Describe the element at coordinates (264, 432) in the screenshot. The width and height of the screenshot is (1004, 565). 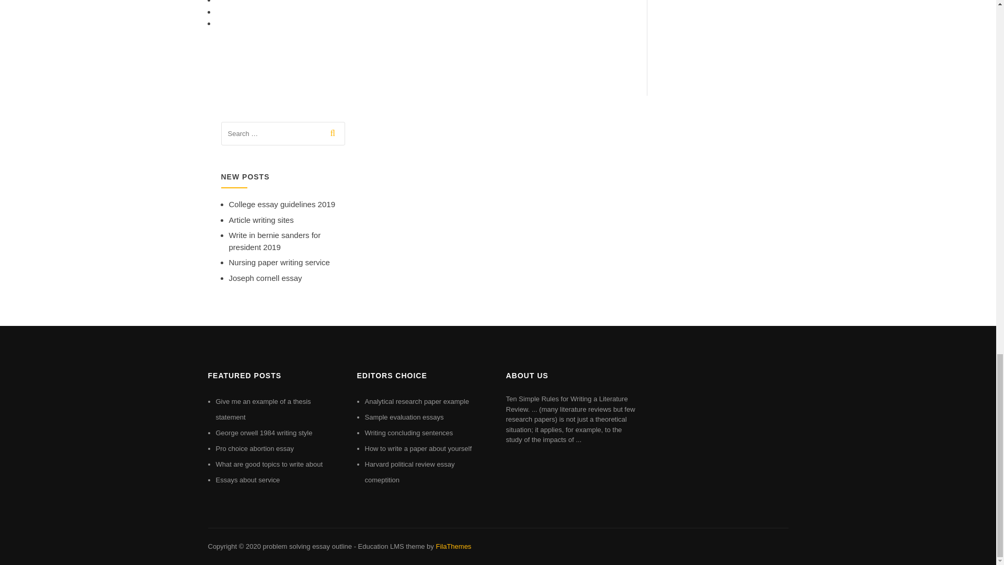
I see `George orwell 1984 writing style` at that location.